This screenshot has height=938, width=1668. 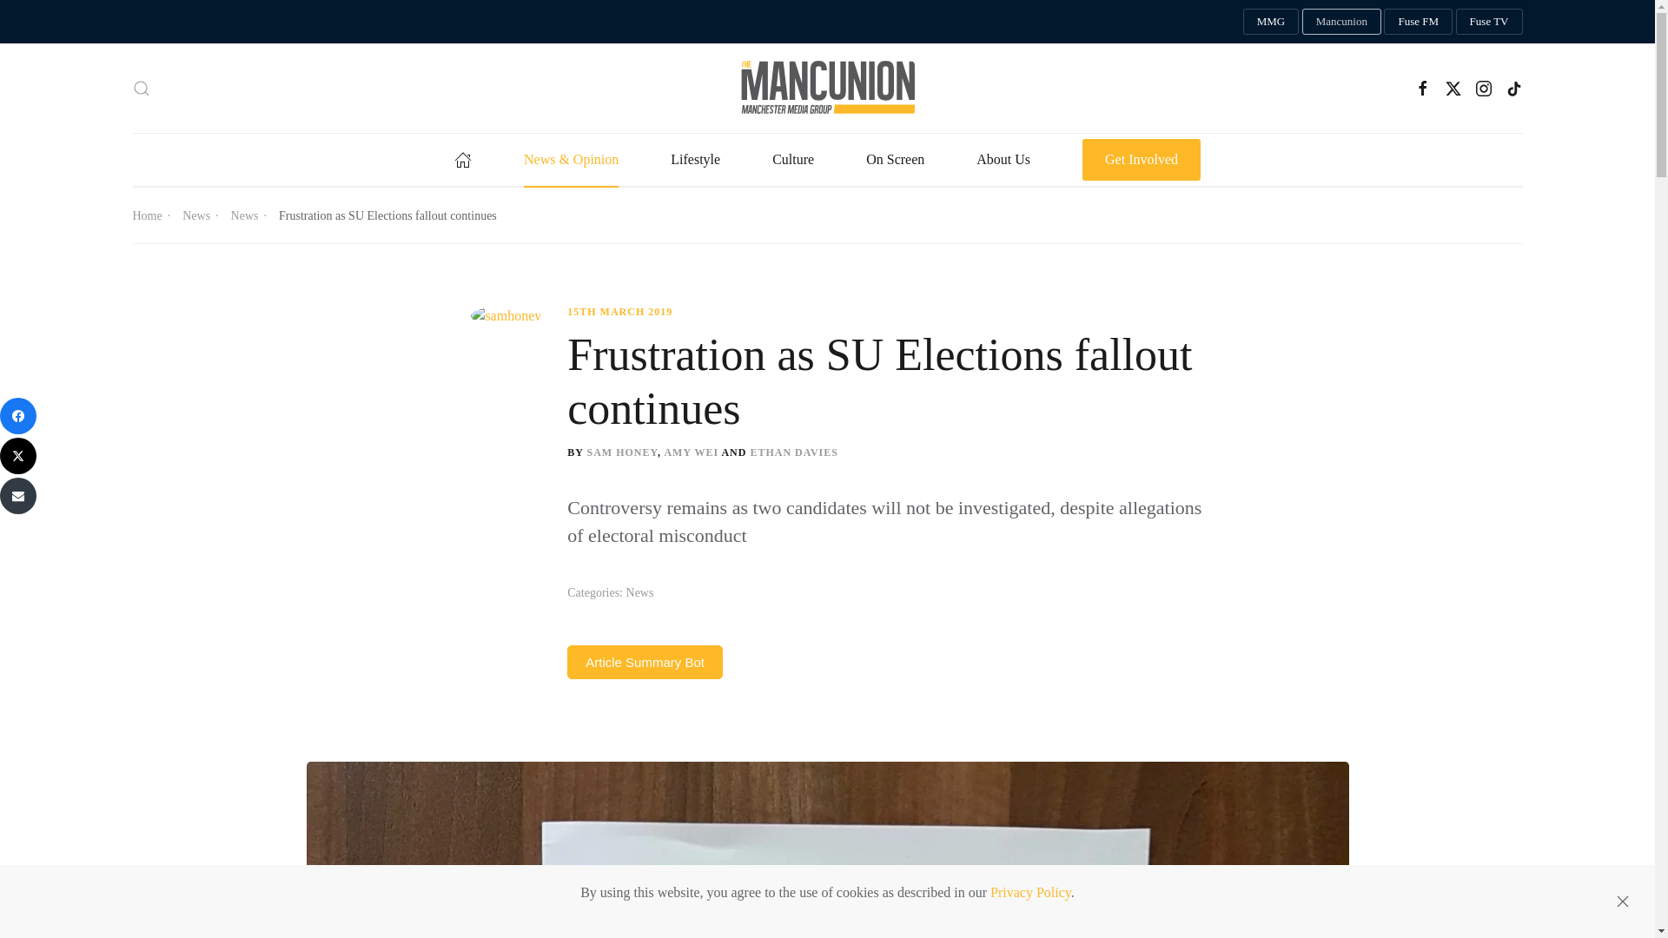 I want to click on Posts by Amy Wei, so click(x=692, y=452).